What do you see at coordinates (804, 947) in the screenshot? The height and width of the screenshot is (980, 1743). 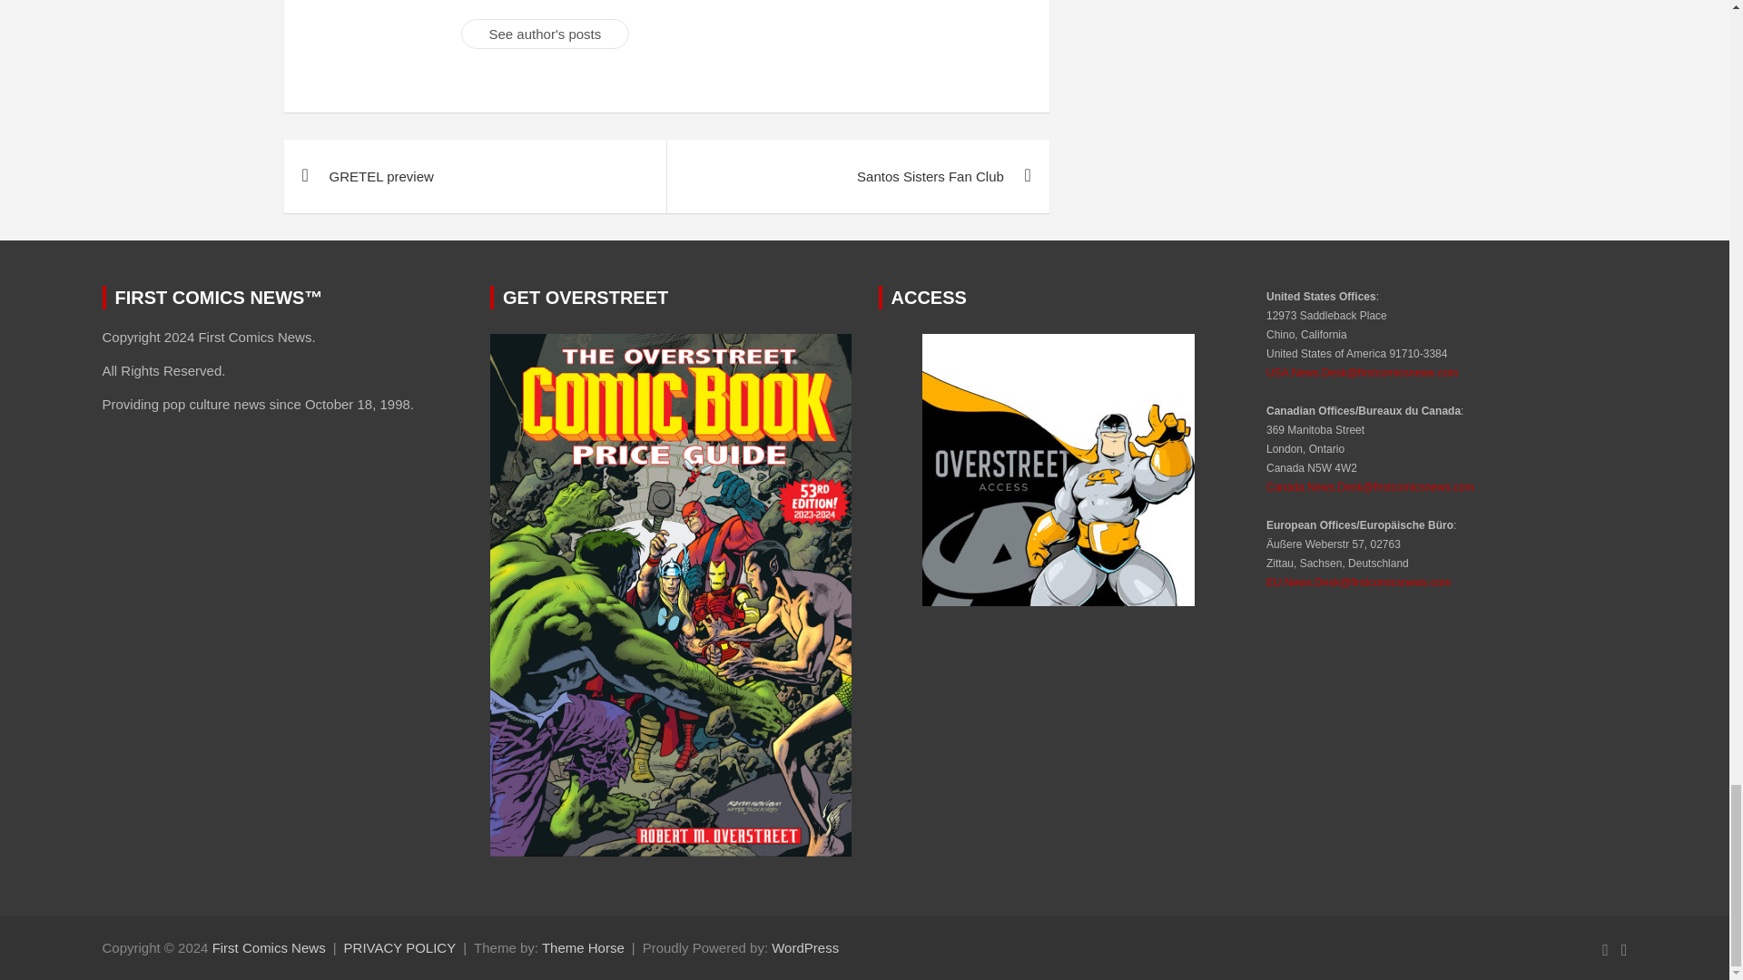 I see `WordPress` at bounding box center [804, 947].